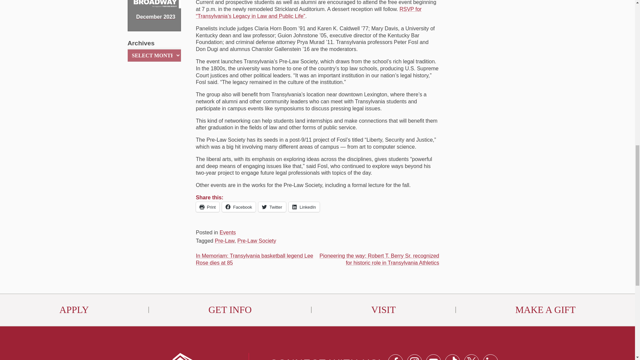  I want to click on Click to share on Facebook, so click(239, 207).